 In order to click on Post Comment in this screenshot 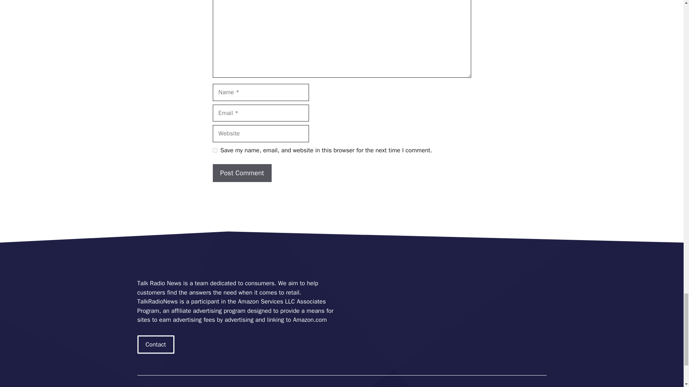, I will do `click(242, 173)`.